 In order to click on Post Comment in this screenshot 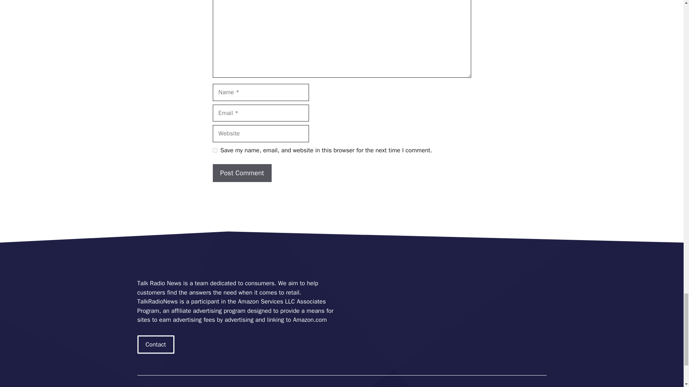, I will do `click(242, 173)`.